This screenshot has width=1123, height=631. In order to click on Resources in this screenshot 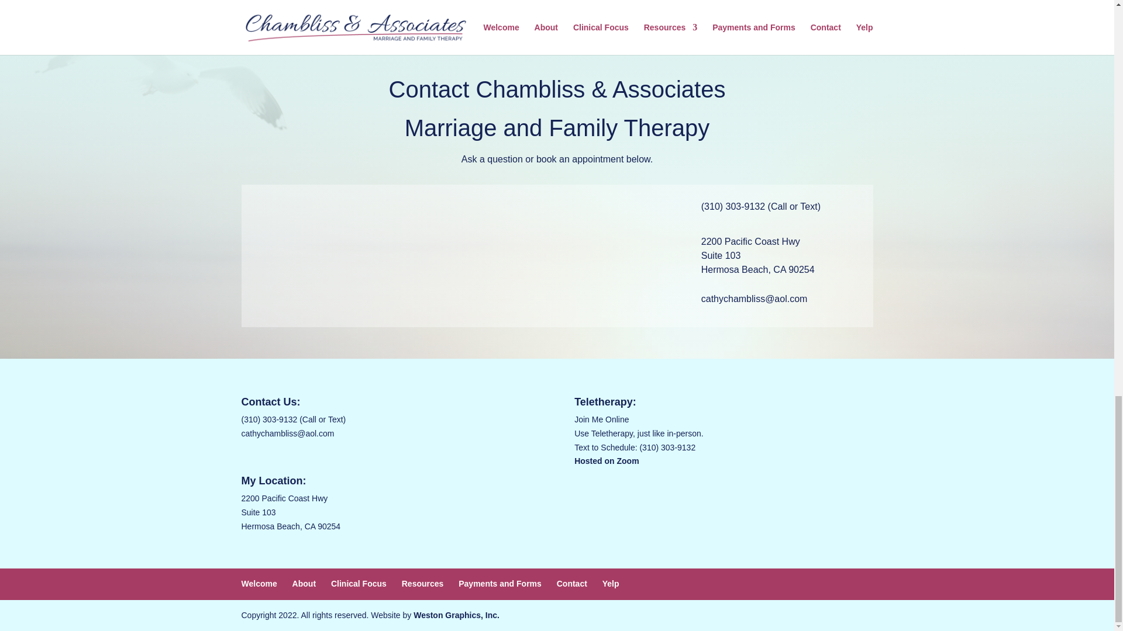, I will do `click(422, 583)`.